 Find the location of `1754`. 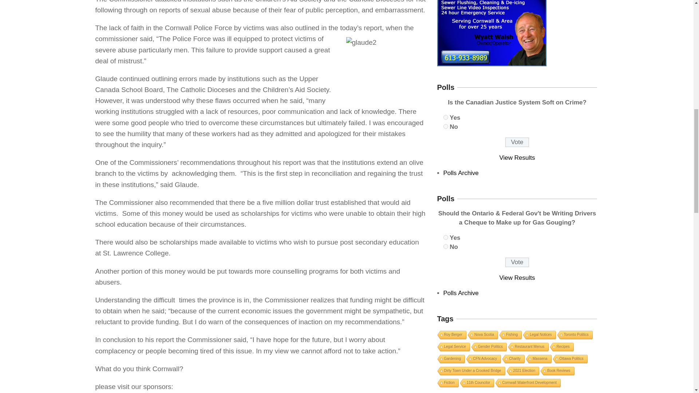

1754 is located at coordinates (446, 117).